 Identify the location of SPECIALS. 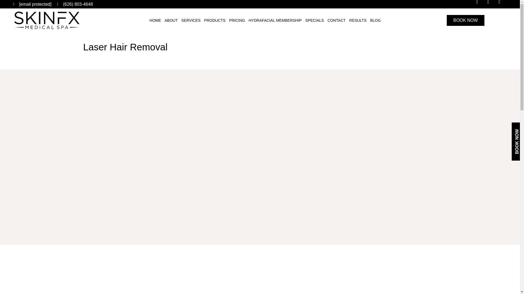
(314, 20).